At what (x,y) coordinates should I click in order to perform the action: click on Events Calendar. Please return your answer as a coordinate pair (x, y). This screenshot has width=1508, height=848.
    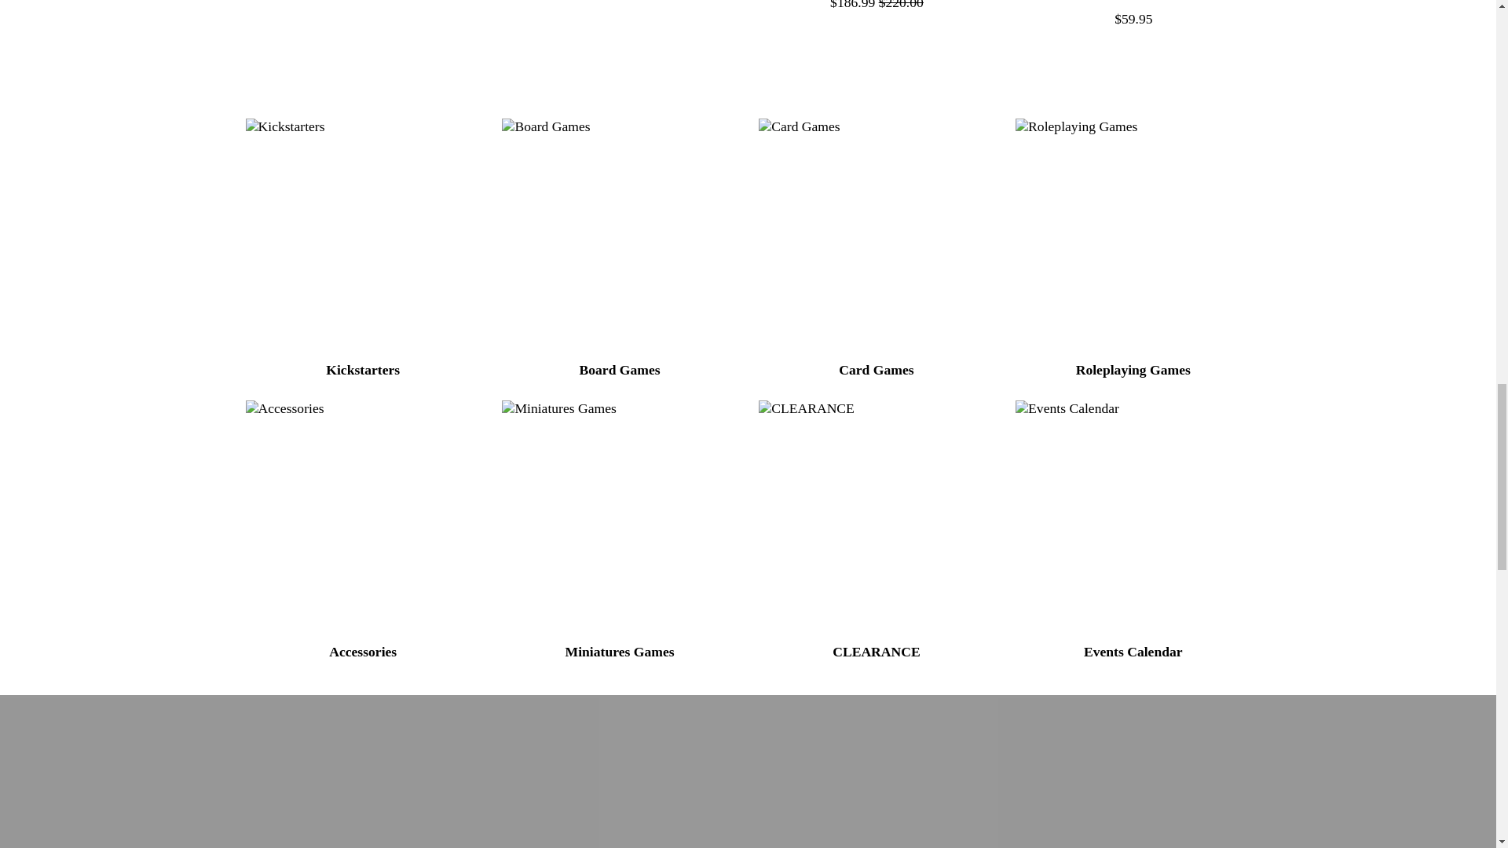
    Looking at the image, I should click on (1133, 517).